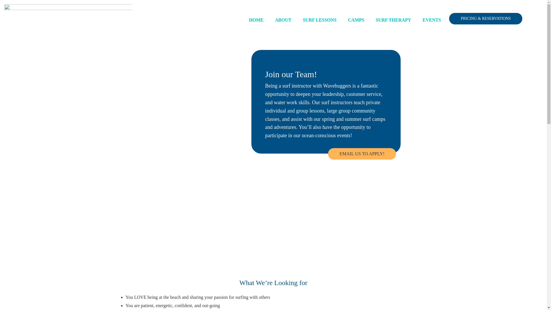 The width and height of the screenshot is (551, 310). Describe the element at coordinates (393, 20) in the screenshot. I see `SURF THERAPY` at that location.